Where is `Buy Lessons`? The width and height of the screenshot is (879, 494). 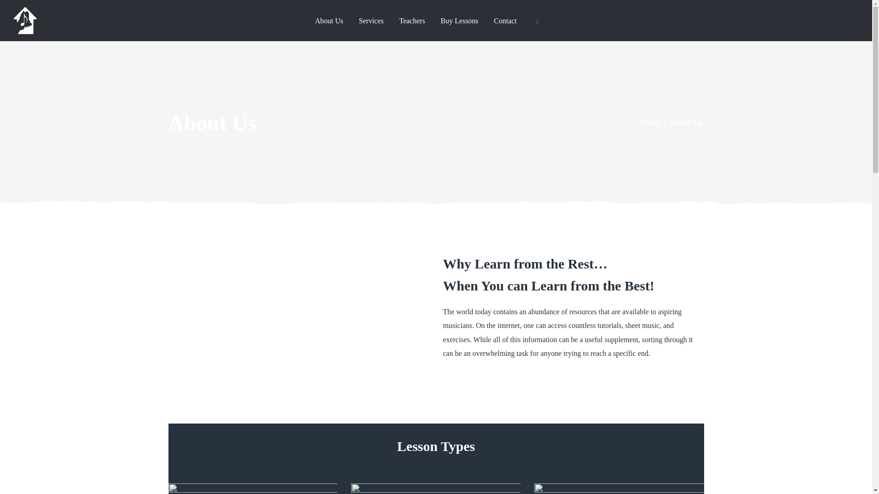
Buy Lessons is located at coordinates (460, 21).